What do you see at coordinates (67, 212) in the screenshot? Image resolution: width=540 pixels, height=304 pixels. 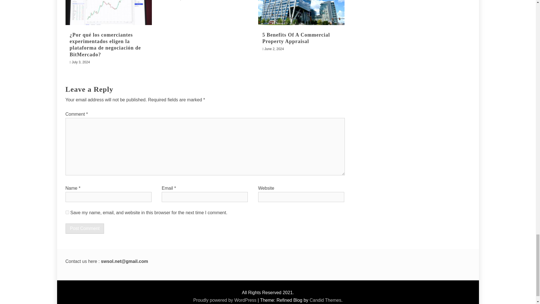 I see `yes` at bounding box center [67, 212].